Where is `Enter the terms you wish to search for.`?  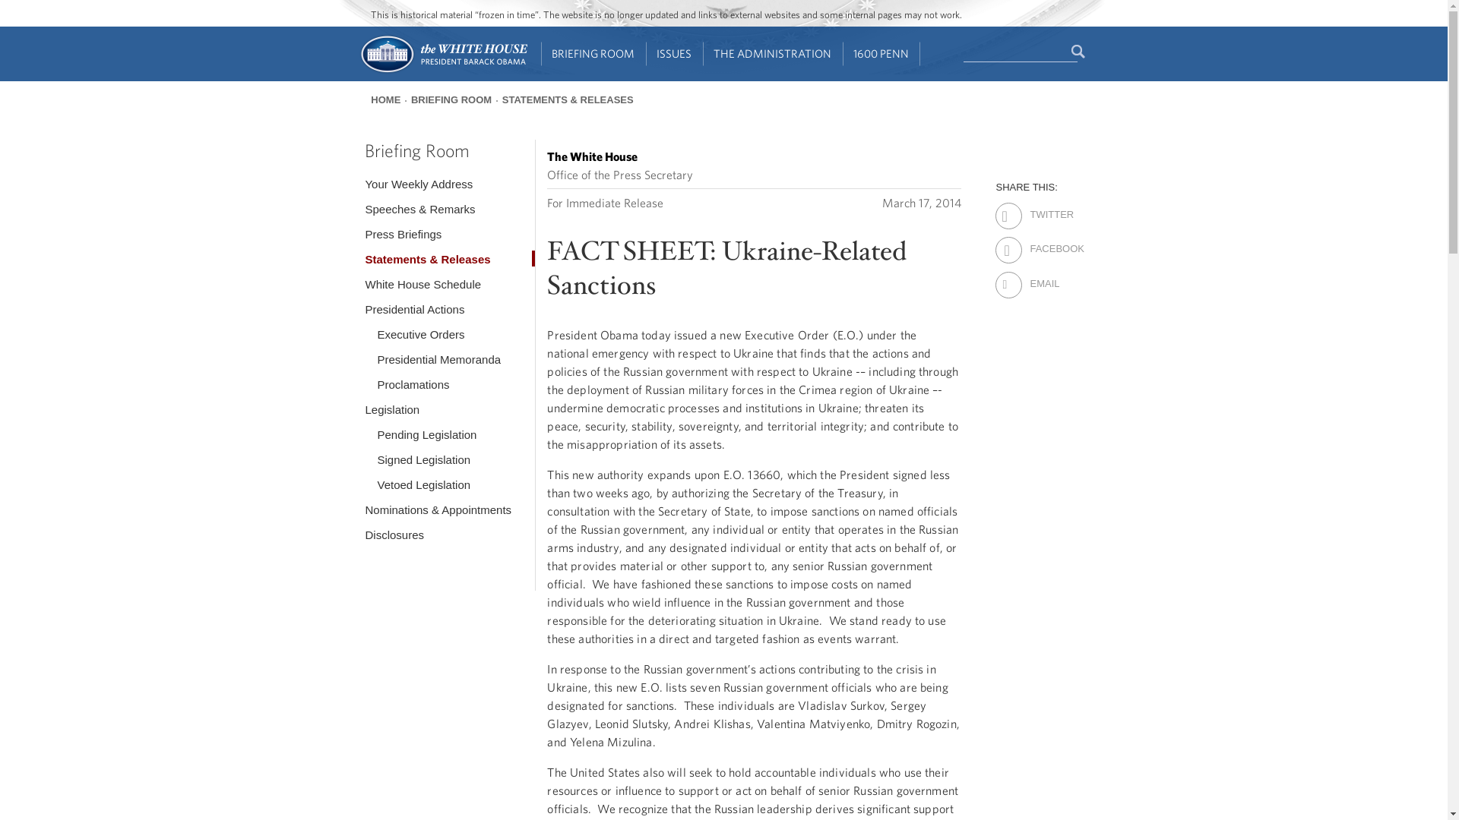 Enter the terms you wish to search for. is located at coordinates (1020, 52).